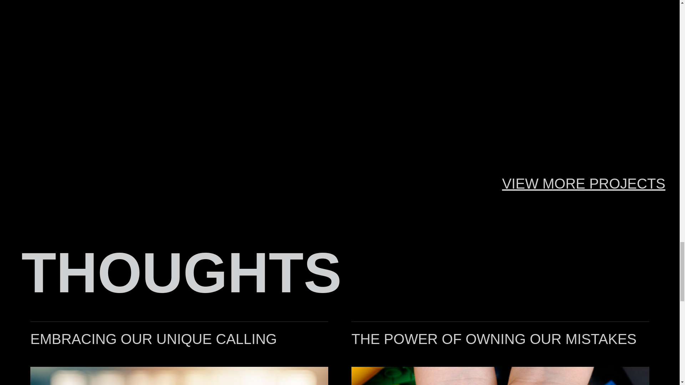 The width and height of the screenshot is (685, 385). Describe the element at coordinates (494, 339) in the screenshot. I see `THE POWER OF OWNING OUR MISTAKES` at that location.